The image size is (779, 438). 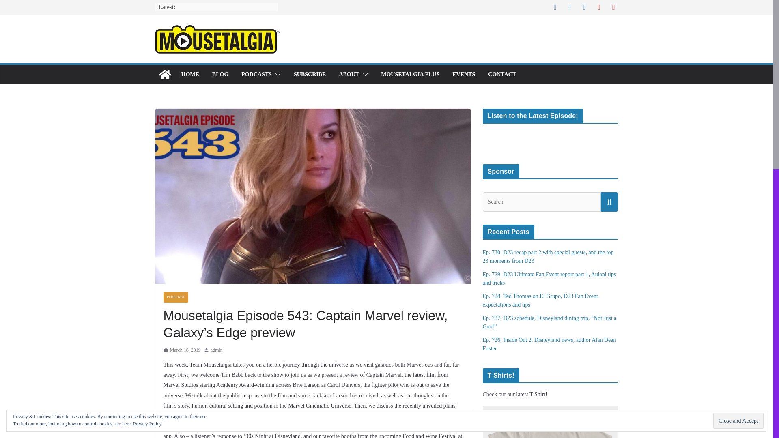 What do you see at coordinates (181, 350) in the screenshot?
I see `March 18, 2019` at bounding box center [181, 350].